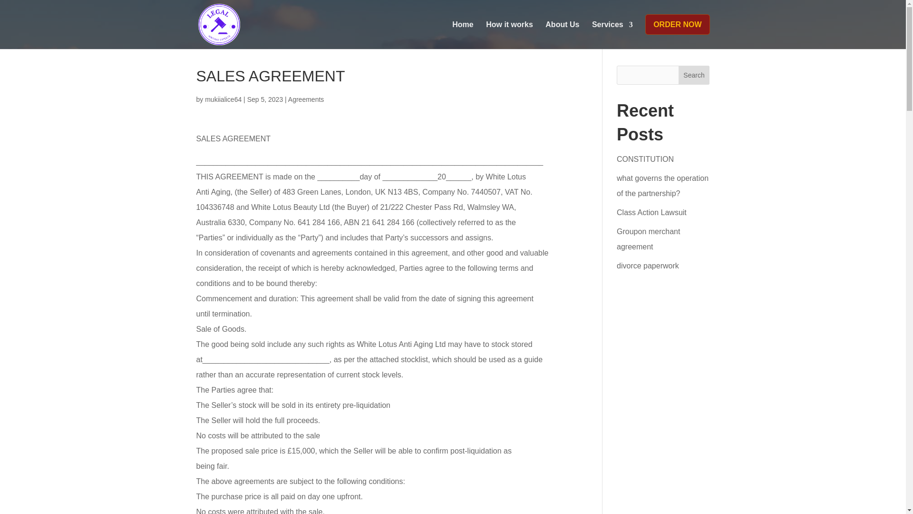  What do you see at coordinates (694, 75) in the screenshot?
I see `Search` at bounding box center [694, 75].